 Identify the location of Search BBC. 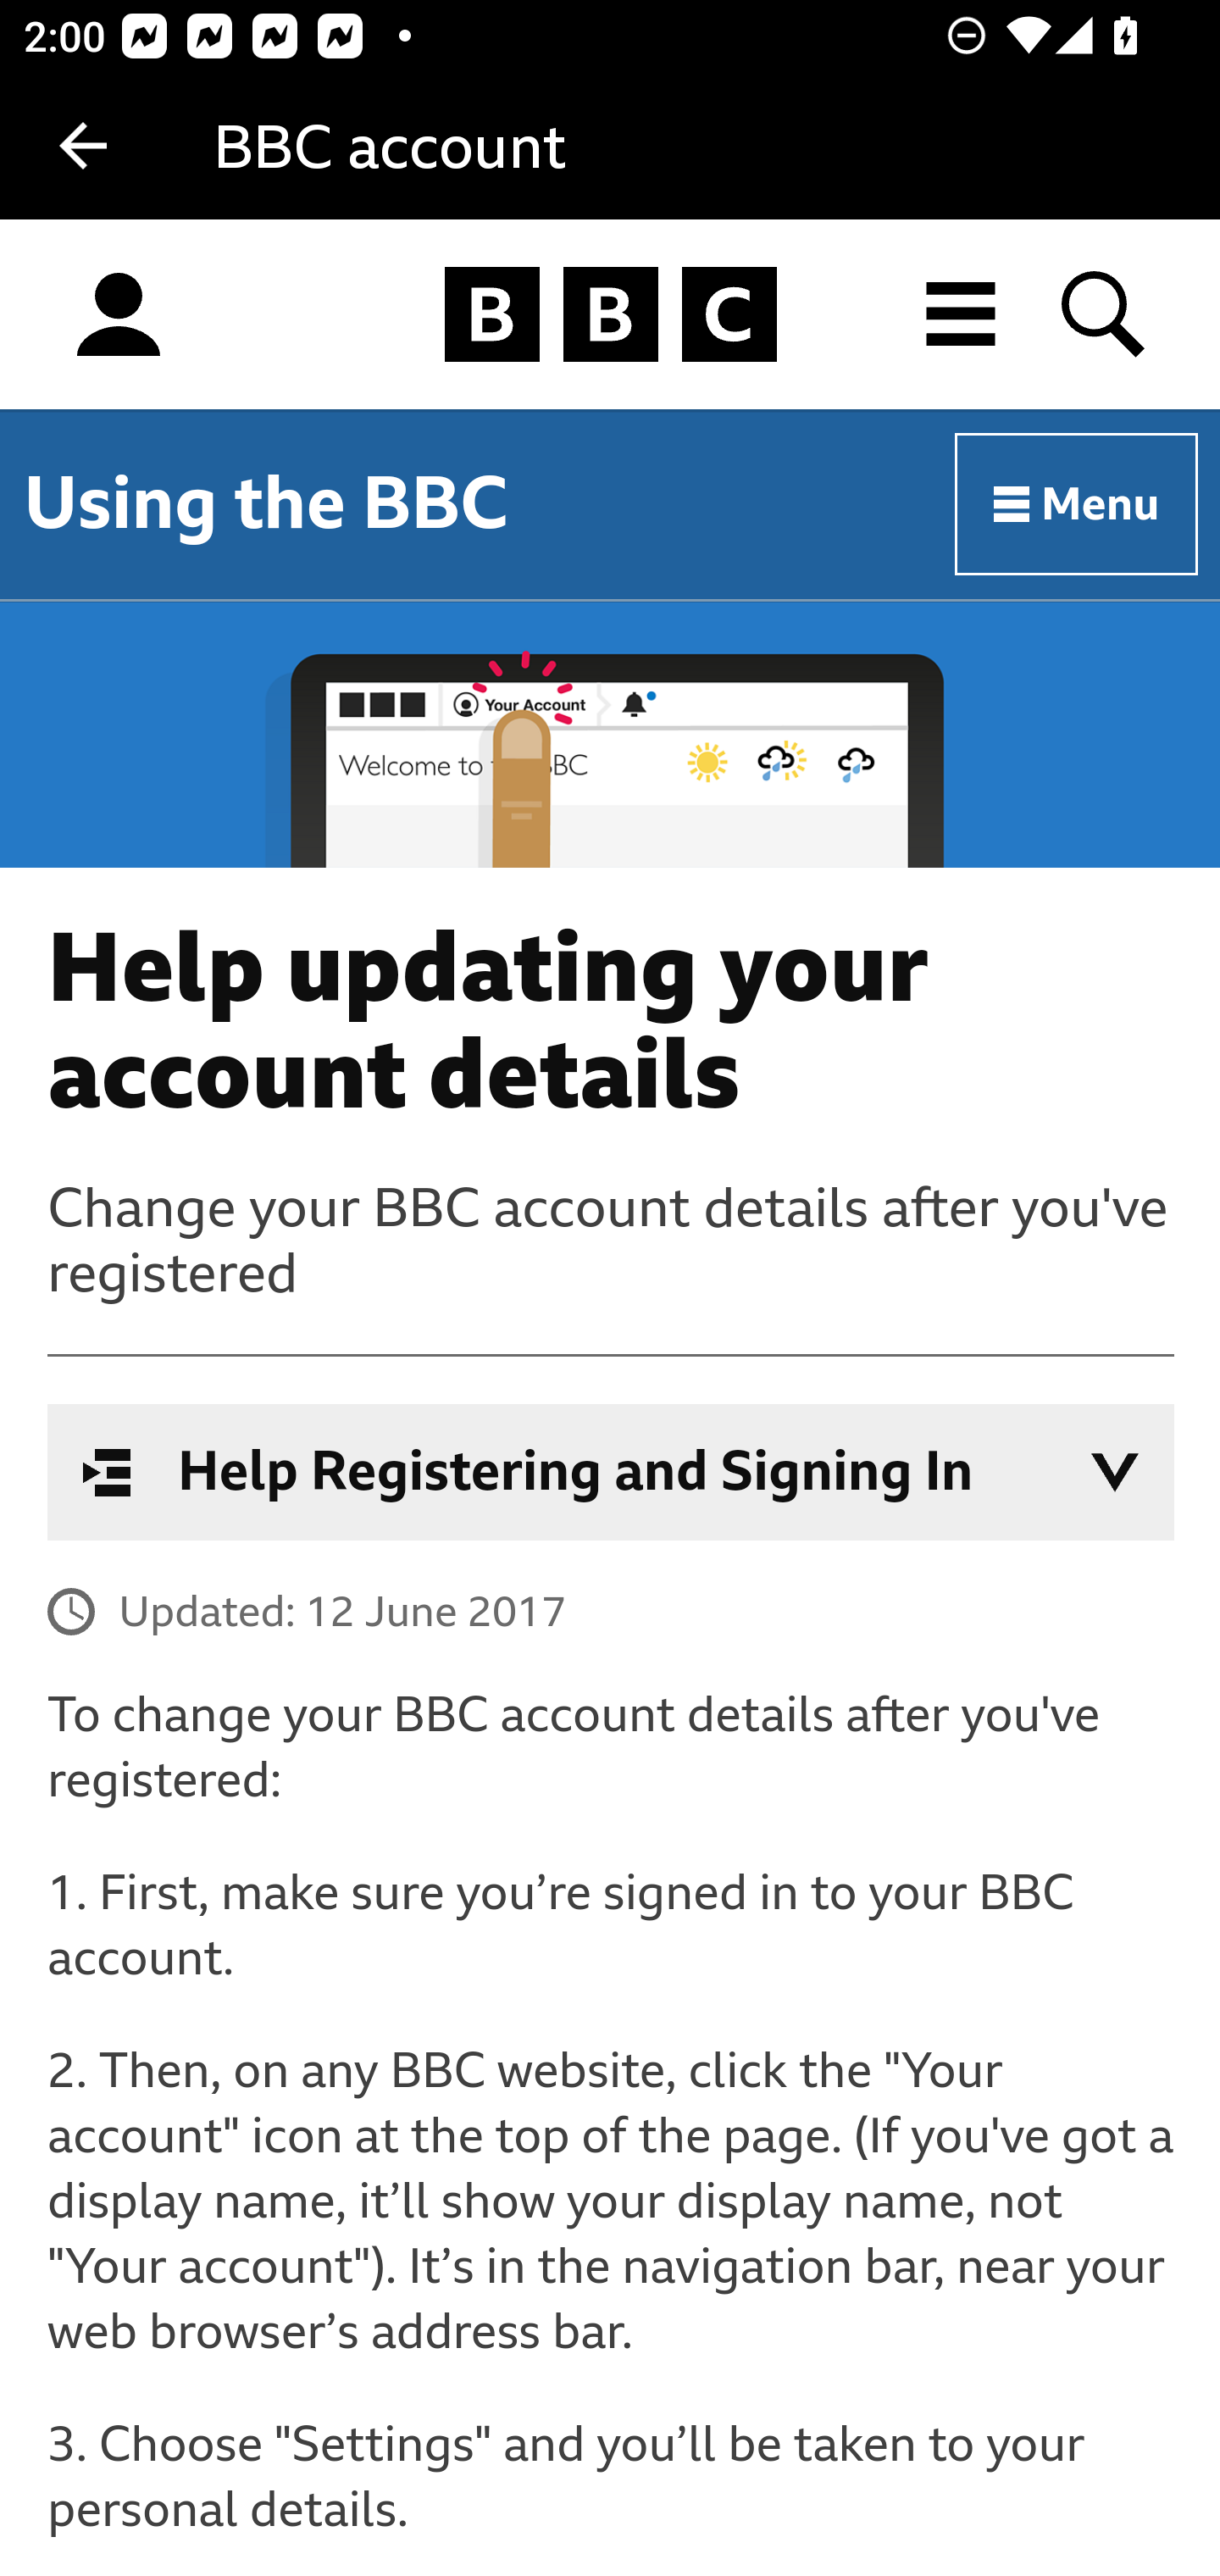
(1105, 314).